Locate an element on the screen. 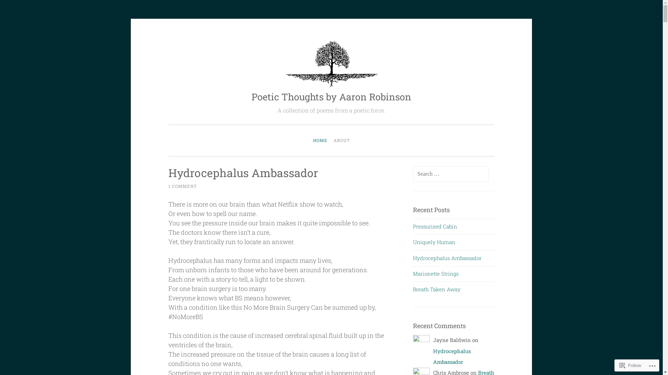 Image resolution: width=668 pixels, height=375 pixels. Hydrocephalus Ambassador is located at coordinates (243, 173).